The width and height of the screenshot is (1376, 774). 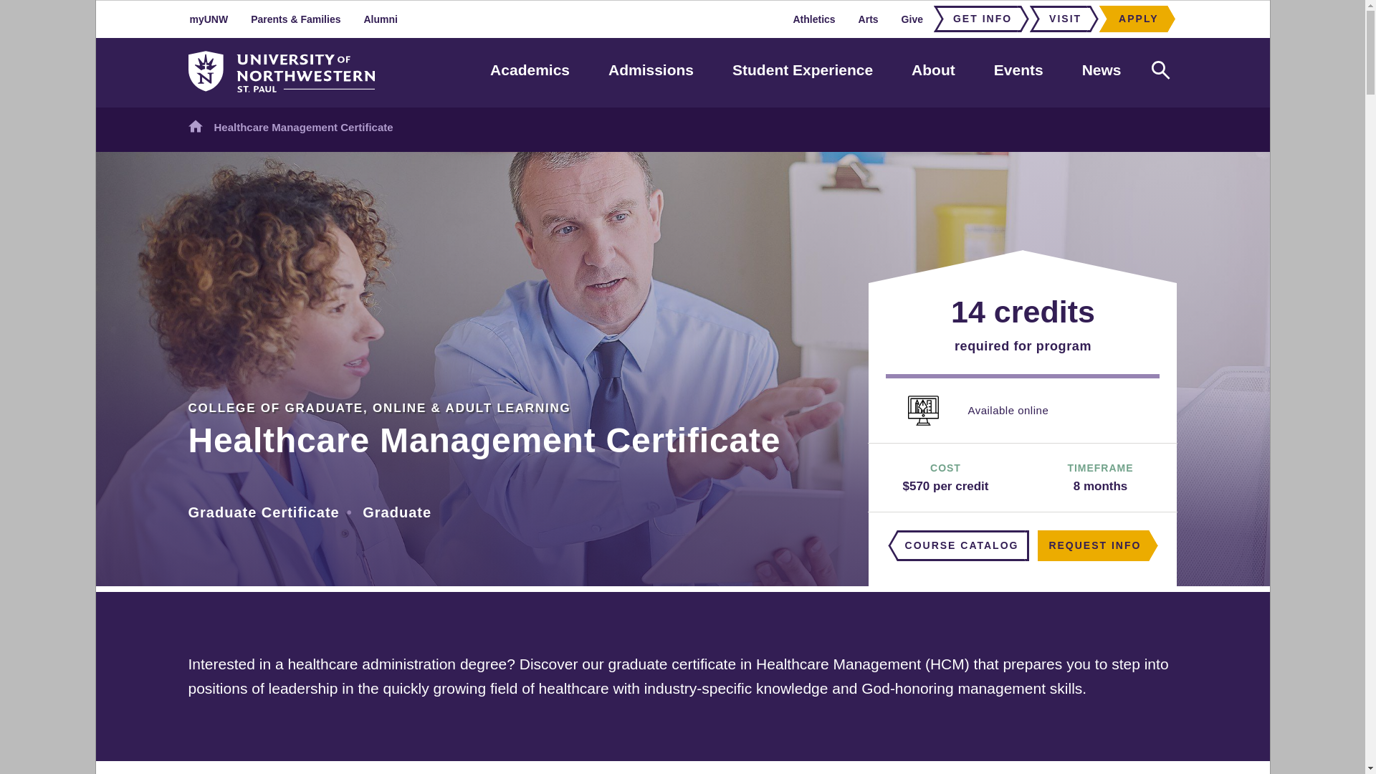 I want to click on Admissions, so click(x=651, y=70).